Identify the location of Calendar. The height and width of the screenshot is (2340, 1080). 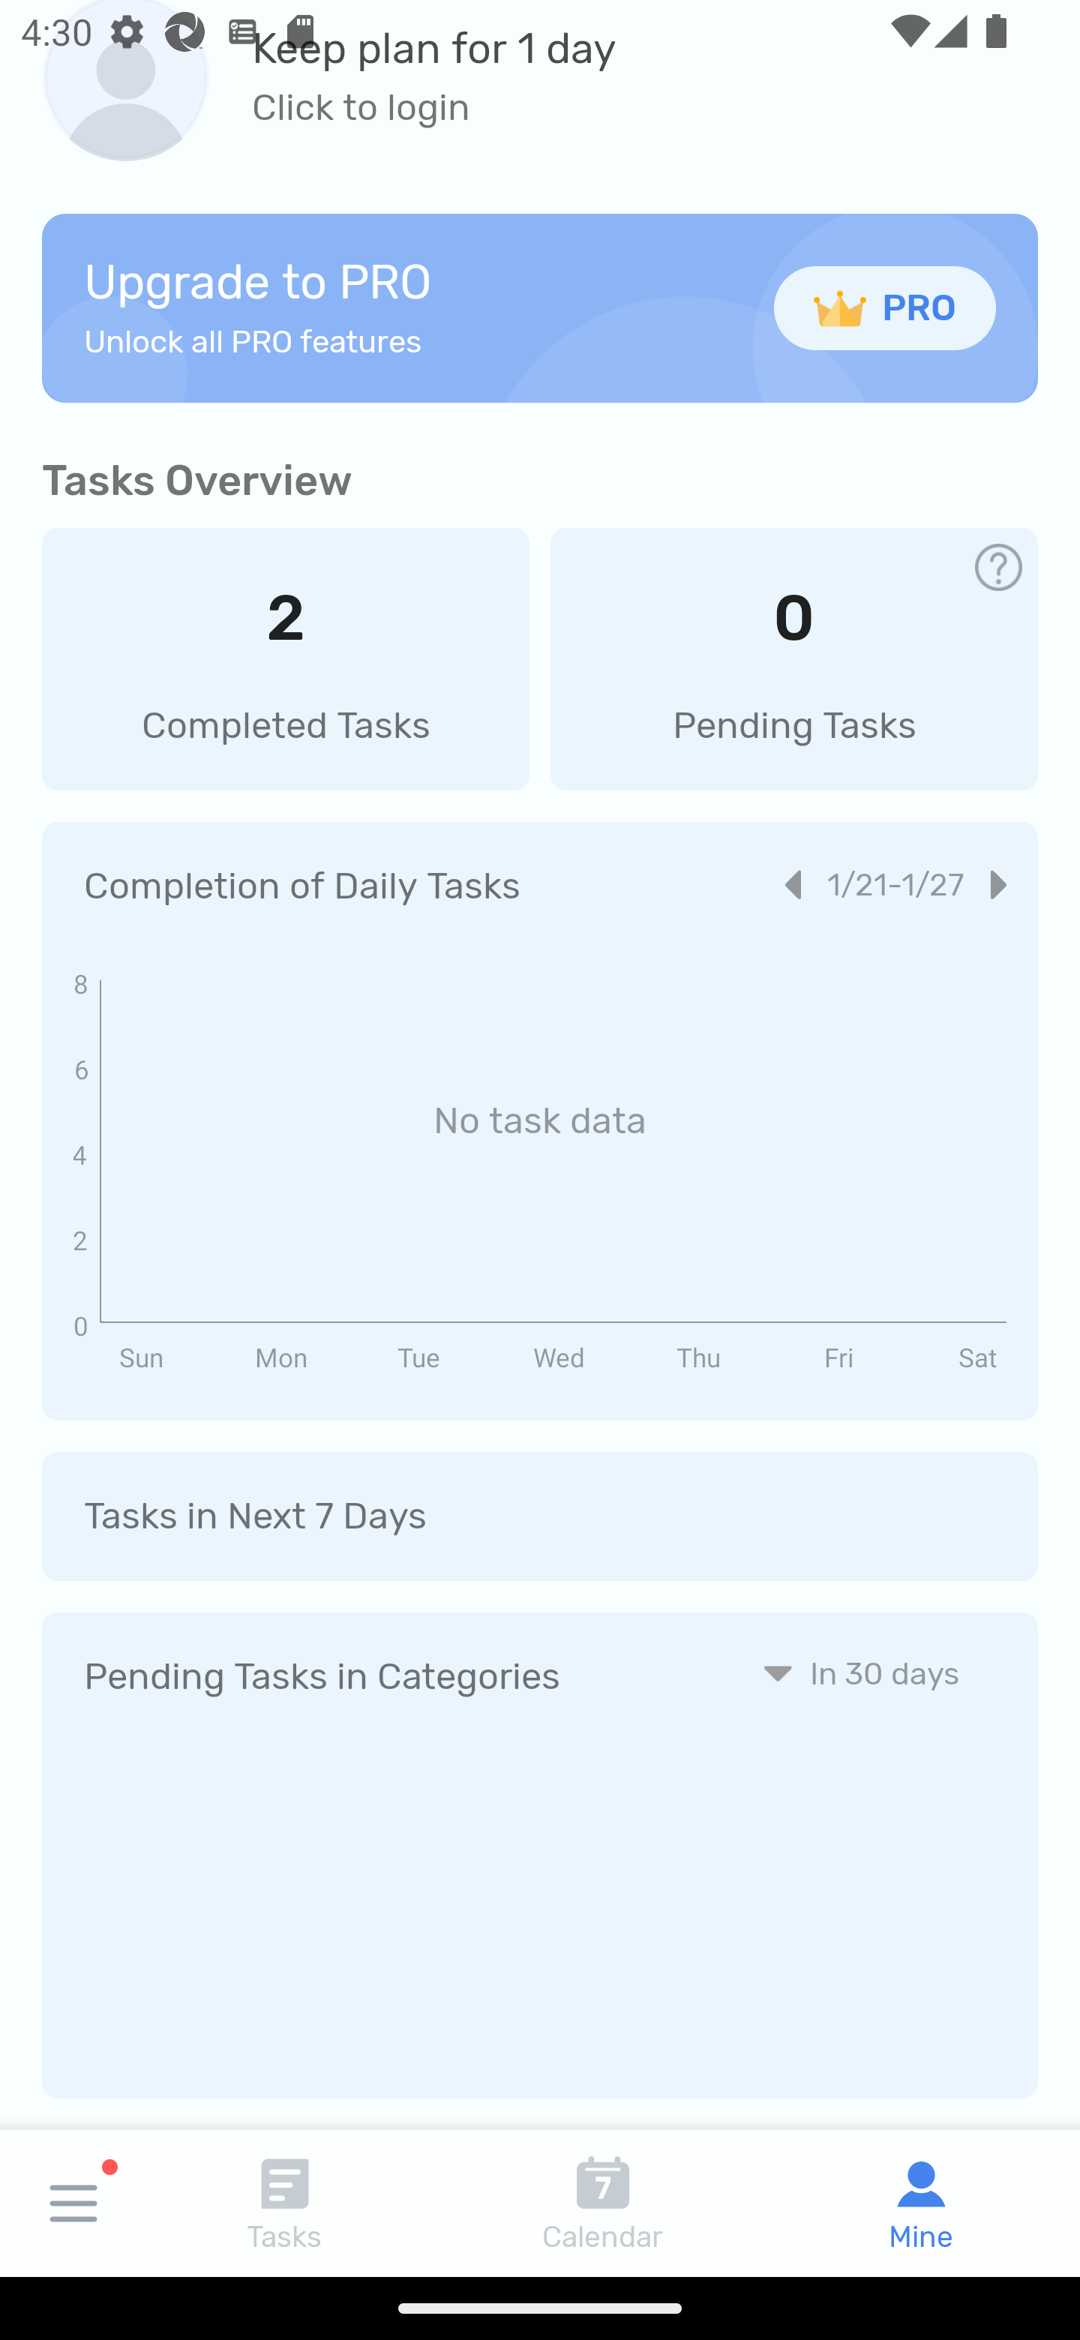
(603, 2203).